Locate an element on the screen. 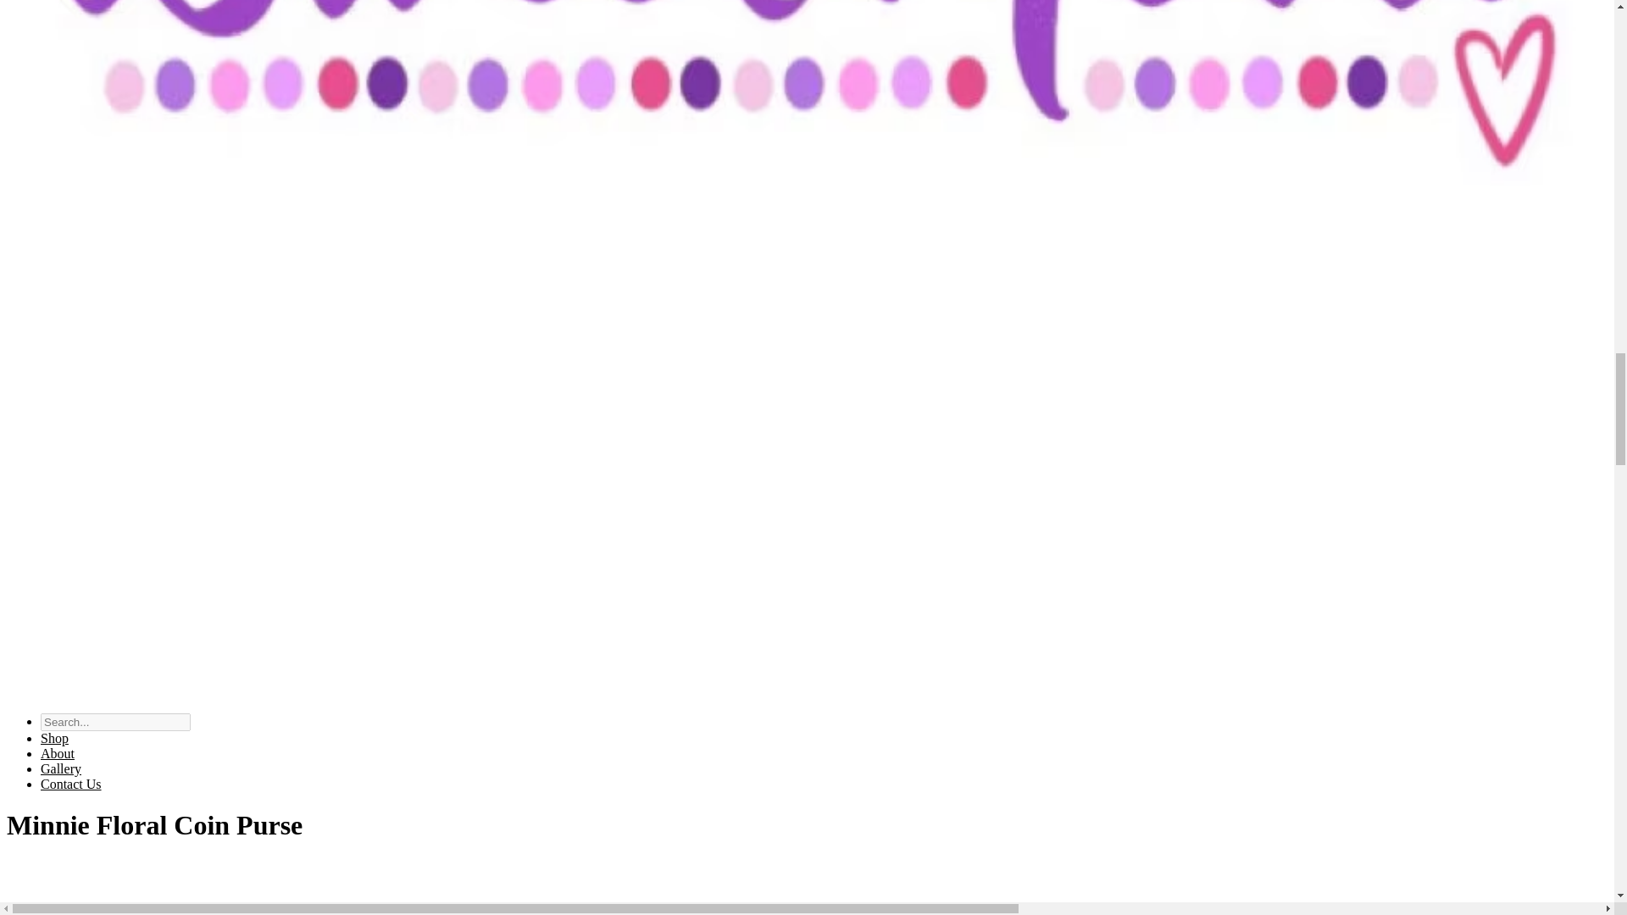 This screenshot has width=1627, height=915. About is located at coordinates (58, 753).